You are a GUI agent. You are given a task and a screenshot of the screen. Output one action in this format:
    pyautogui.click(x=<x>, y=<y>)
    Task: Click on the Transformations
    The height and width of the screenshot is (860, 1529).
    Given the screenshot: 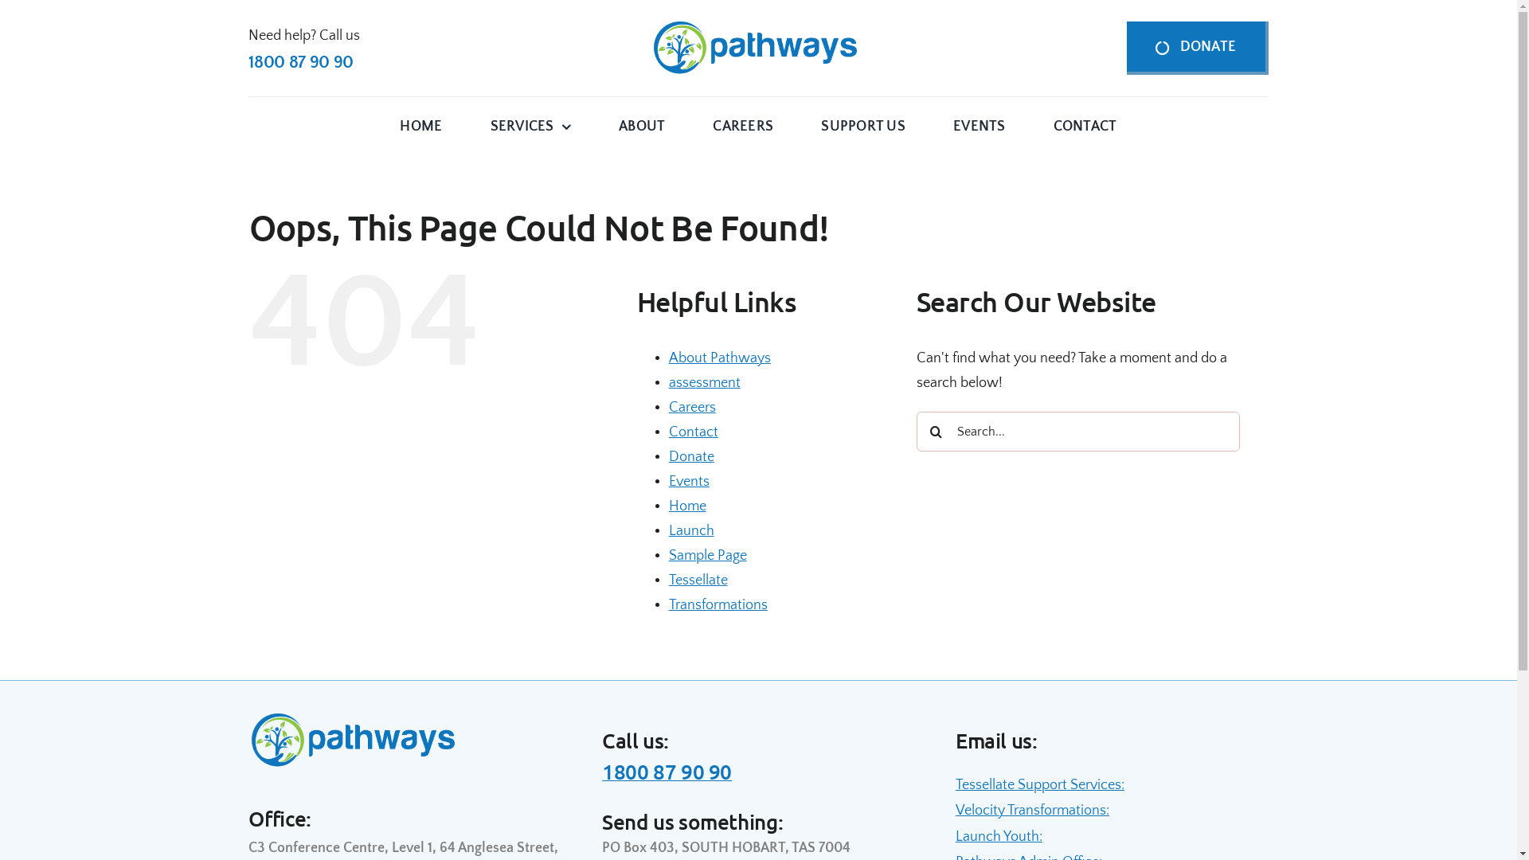 What is the action you would take?
    pyautogui.click(x=718, y=605)
    